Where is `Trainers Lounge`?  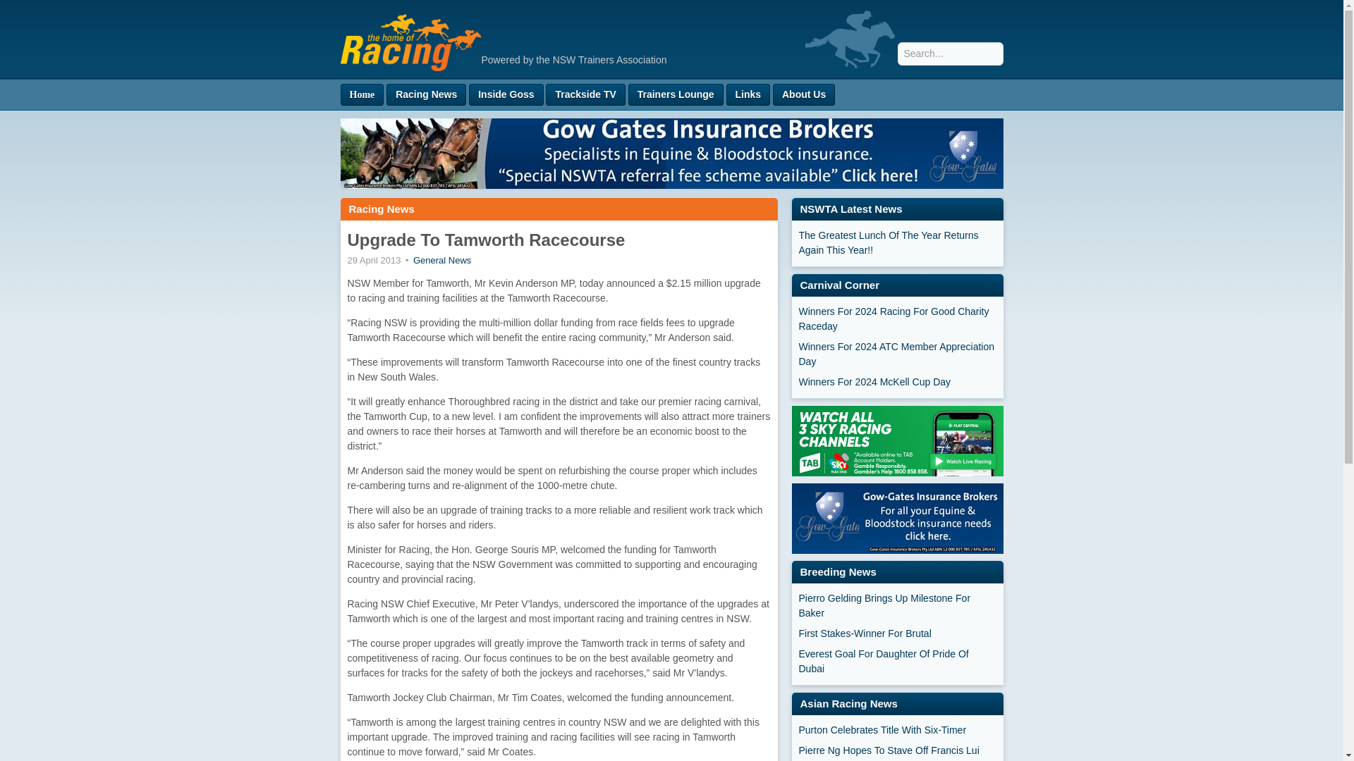 Trainers Lounge is located at coordinates (676, 94).